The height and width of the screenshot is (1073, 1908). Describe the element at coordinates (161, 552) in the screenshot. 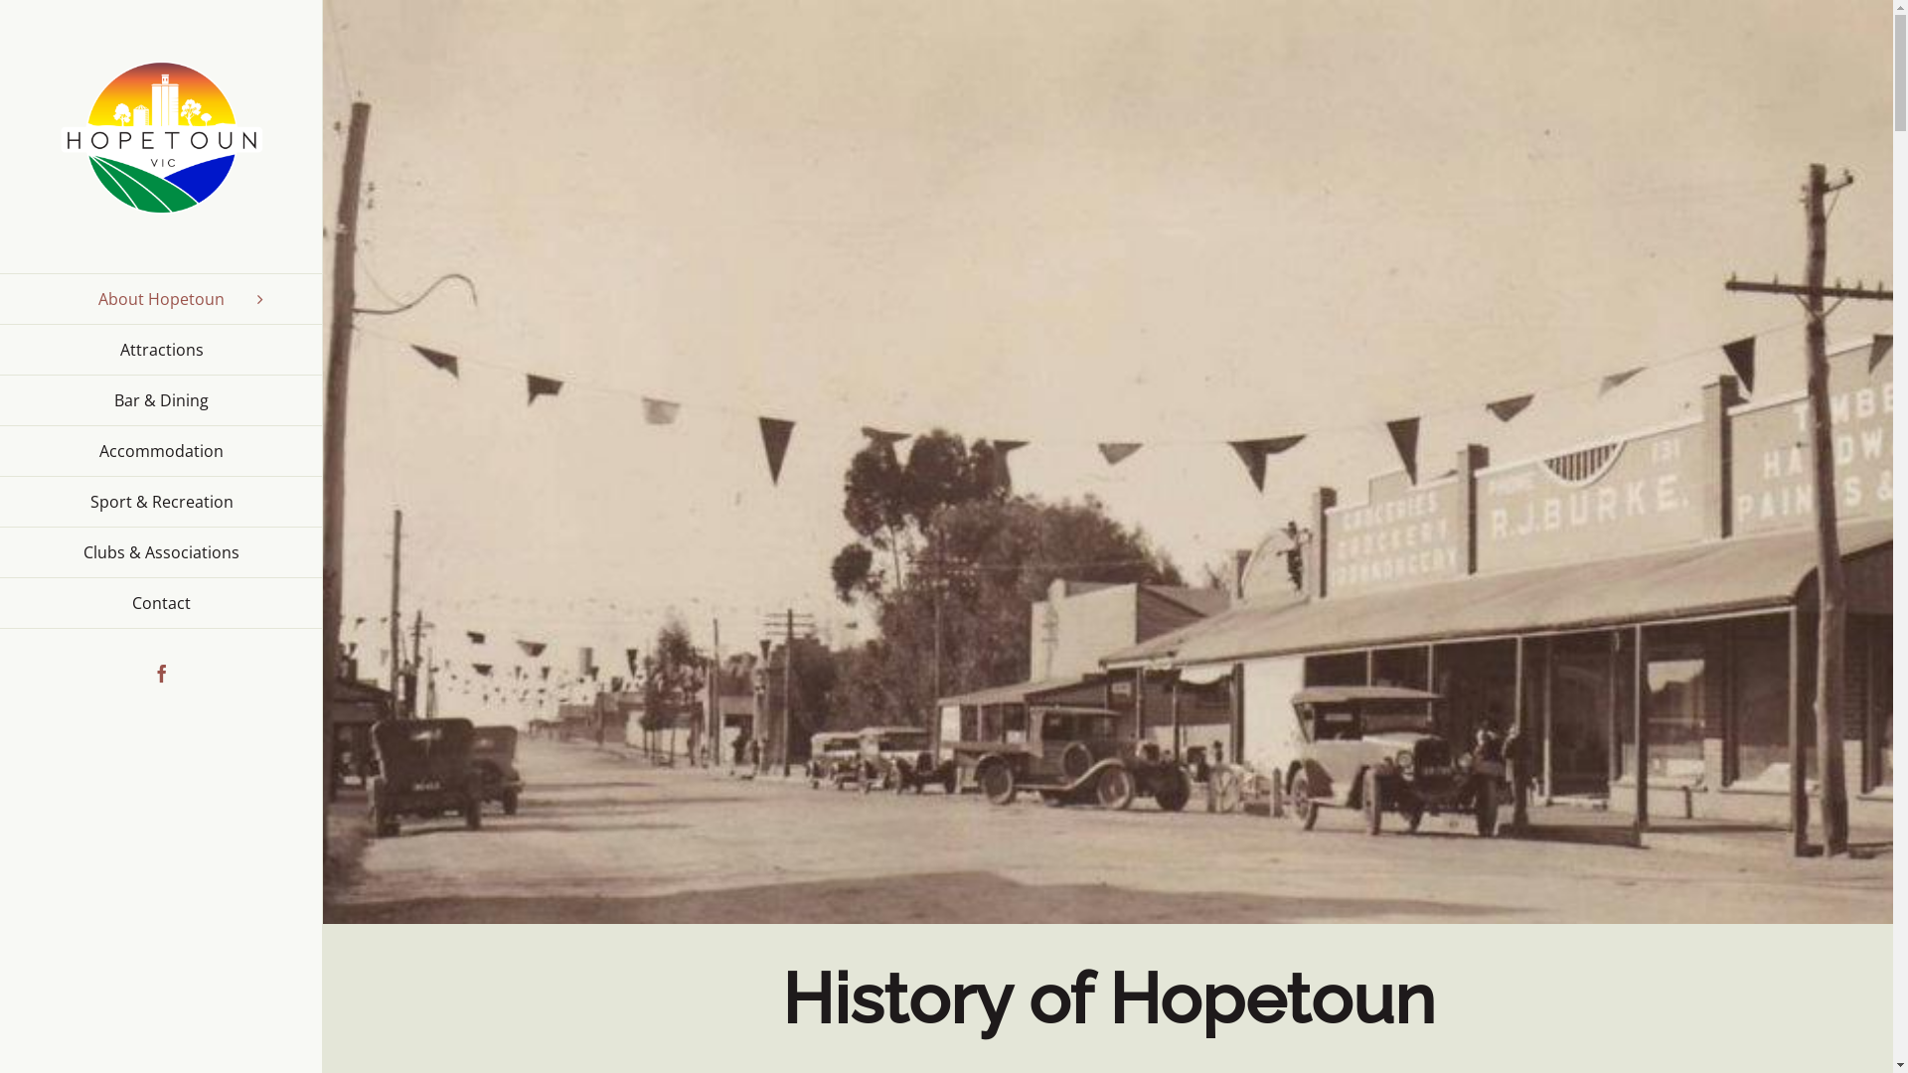

I see `Clubs & Associations` at that location.